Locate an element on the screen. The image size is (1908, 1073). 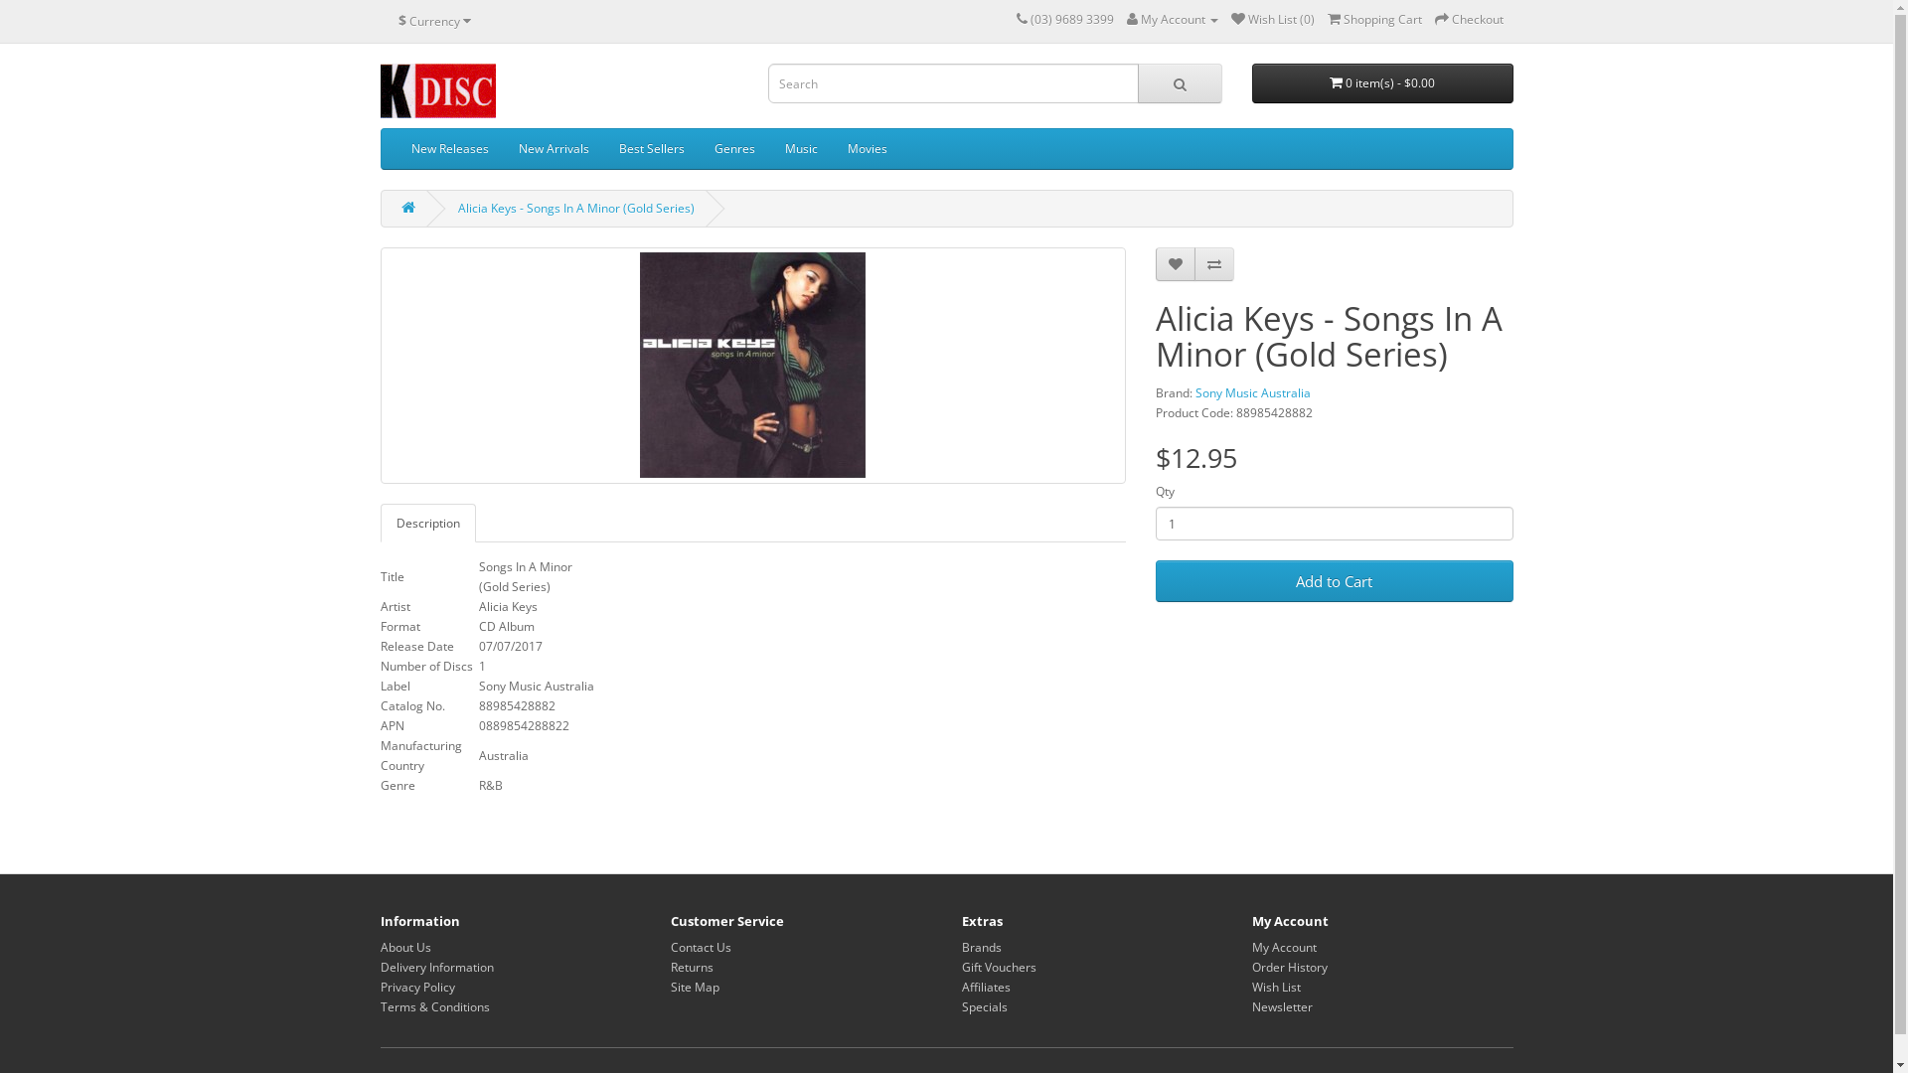
New Releases is located at coordinates (449, 149).